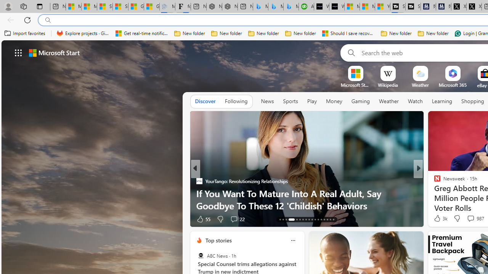 The height and width of the screenshot is (274, 488). What do you see at coordinates (433, 33) in the screenshot?
I see `New folder` at bounding box center [433, 33].